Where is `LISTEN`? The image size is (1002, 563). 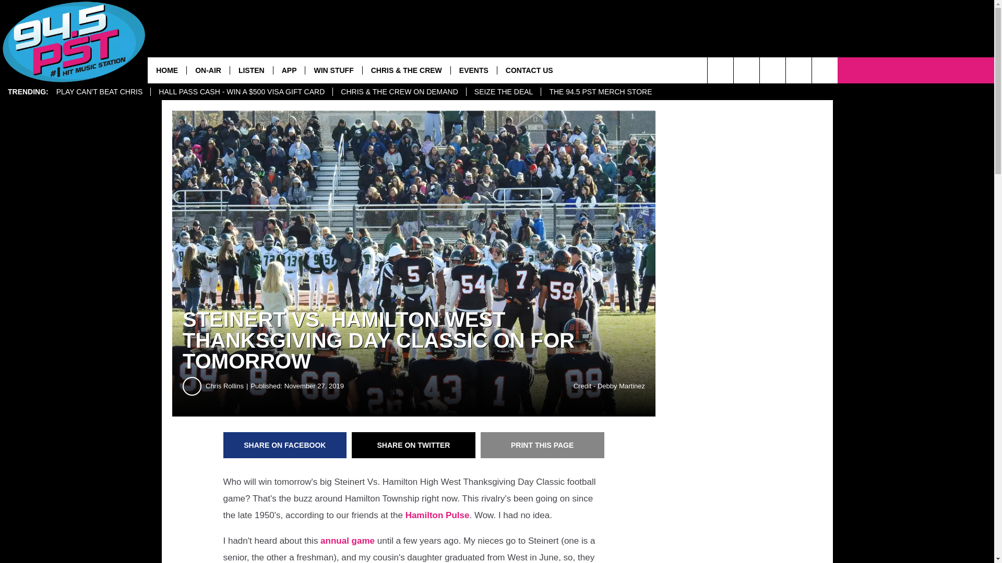
LISTEN is located at coordinates (250, 70).